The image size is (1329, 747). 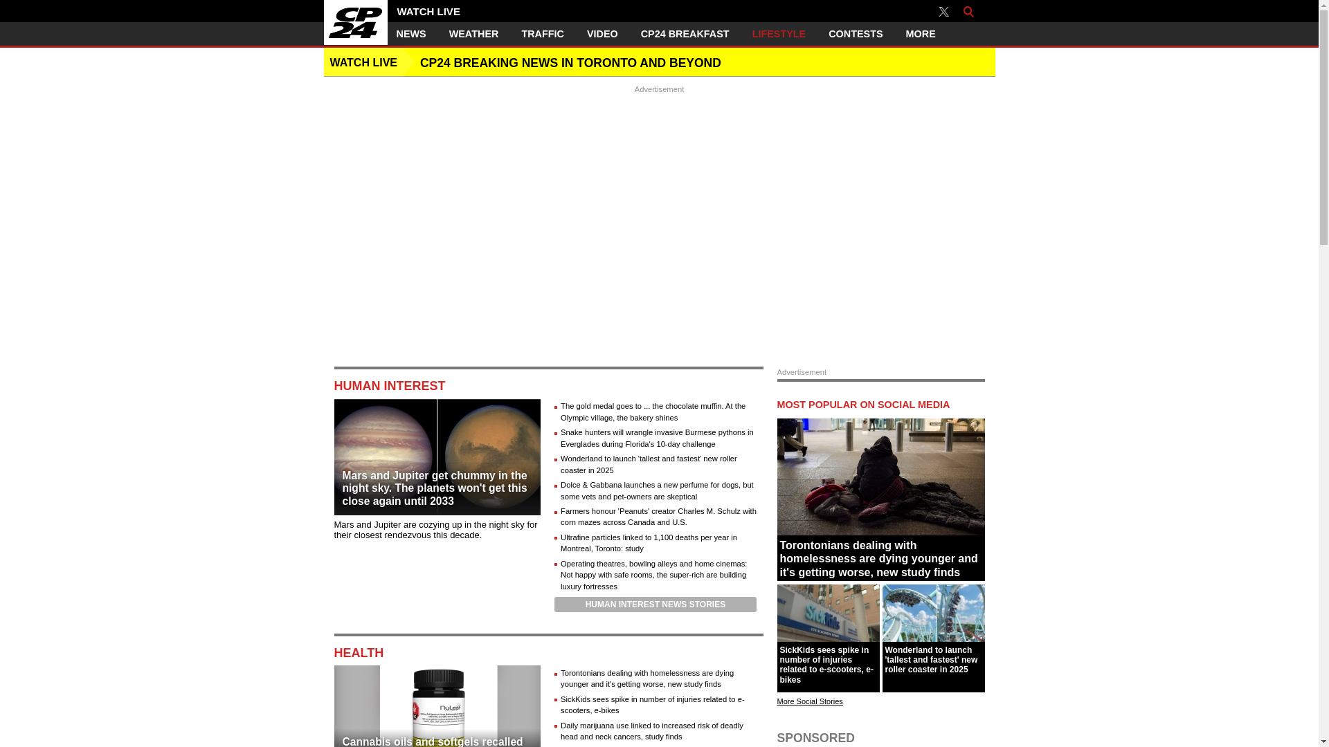 I want to click on Weather, so click(x=473, y=34).